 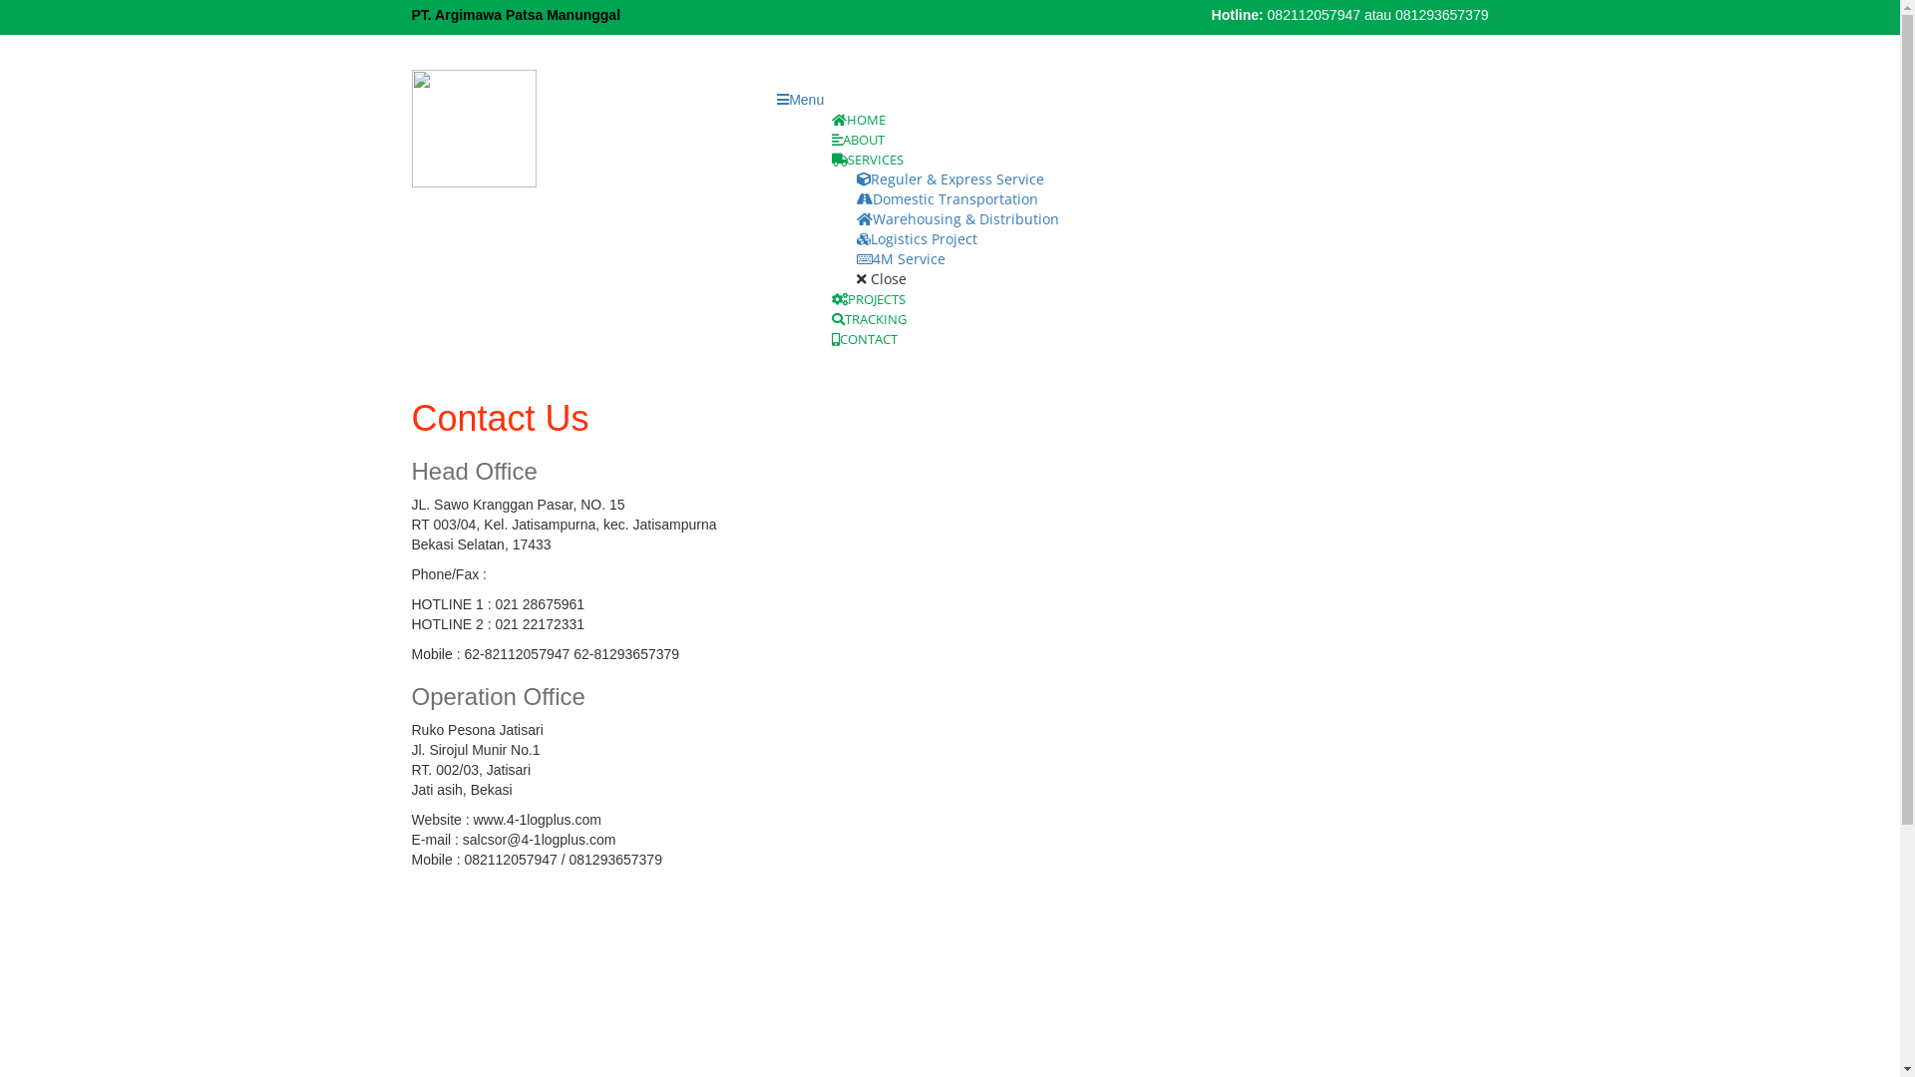 I want to click on Domestic Transportation, so click(x=948, y=199).